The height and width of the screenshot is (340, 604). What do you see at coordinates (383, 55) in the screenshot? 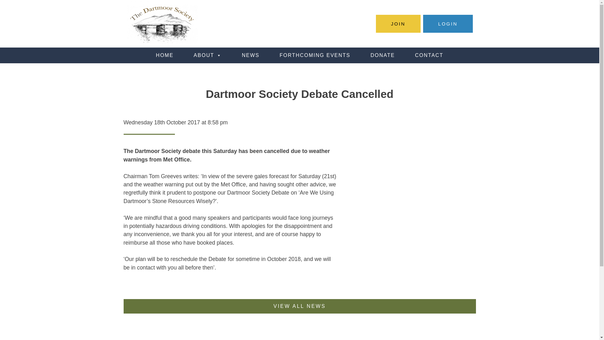
I see `DONATE` at bounding box center [383, 55].